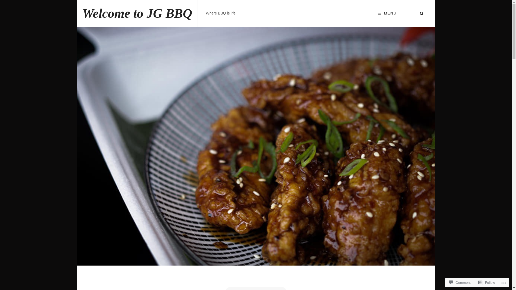  I want to click on MENU, so click(387, 13).